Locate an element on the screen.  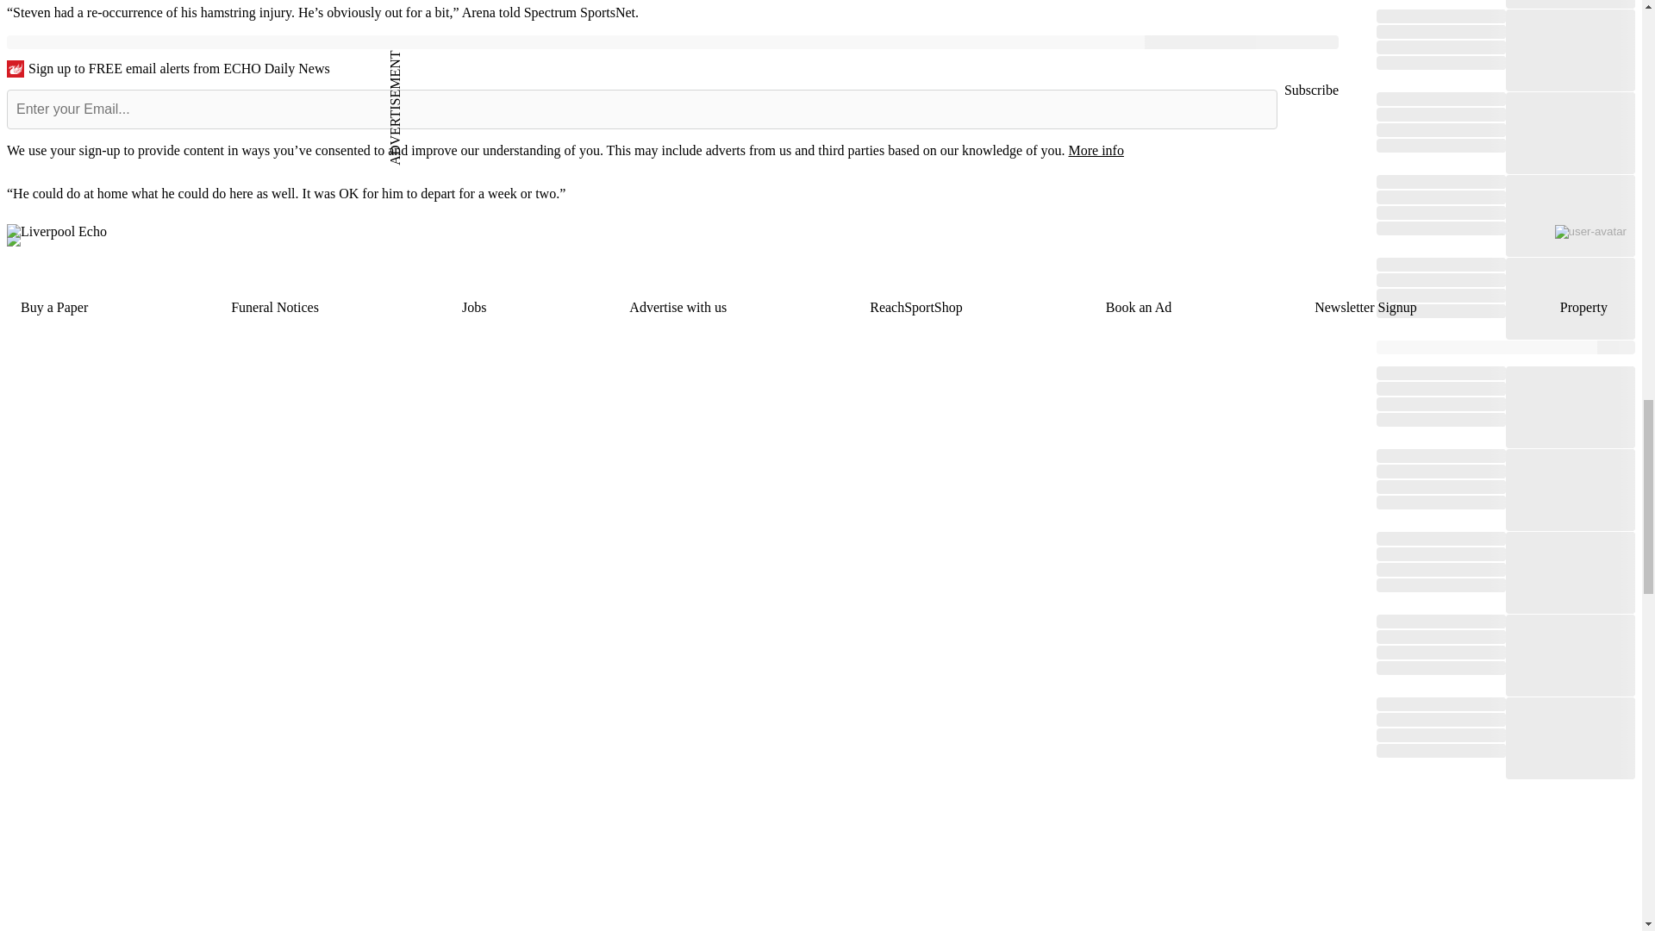
Subscribe is located at coordinates (1311, 90).